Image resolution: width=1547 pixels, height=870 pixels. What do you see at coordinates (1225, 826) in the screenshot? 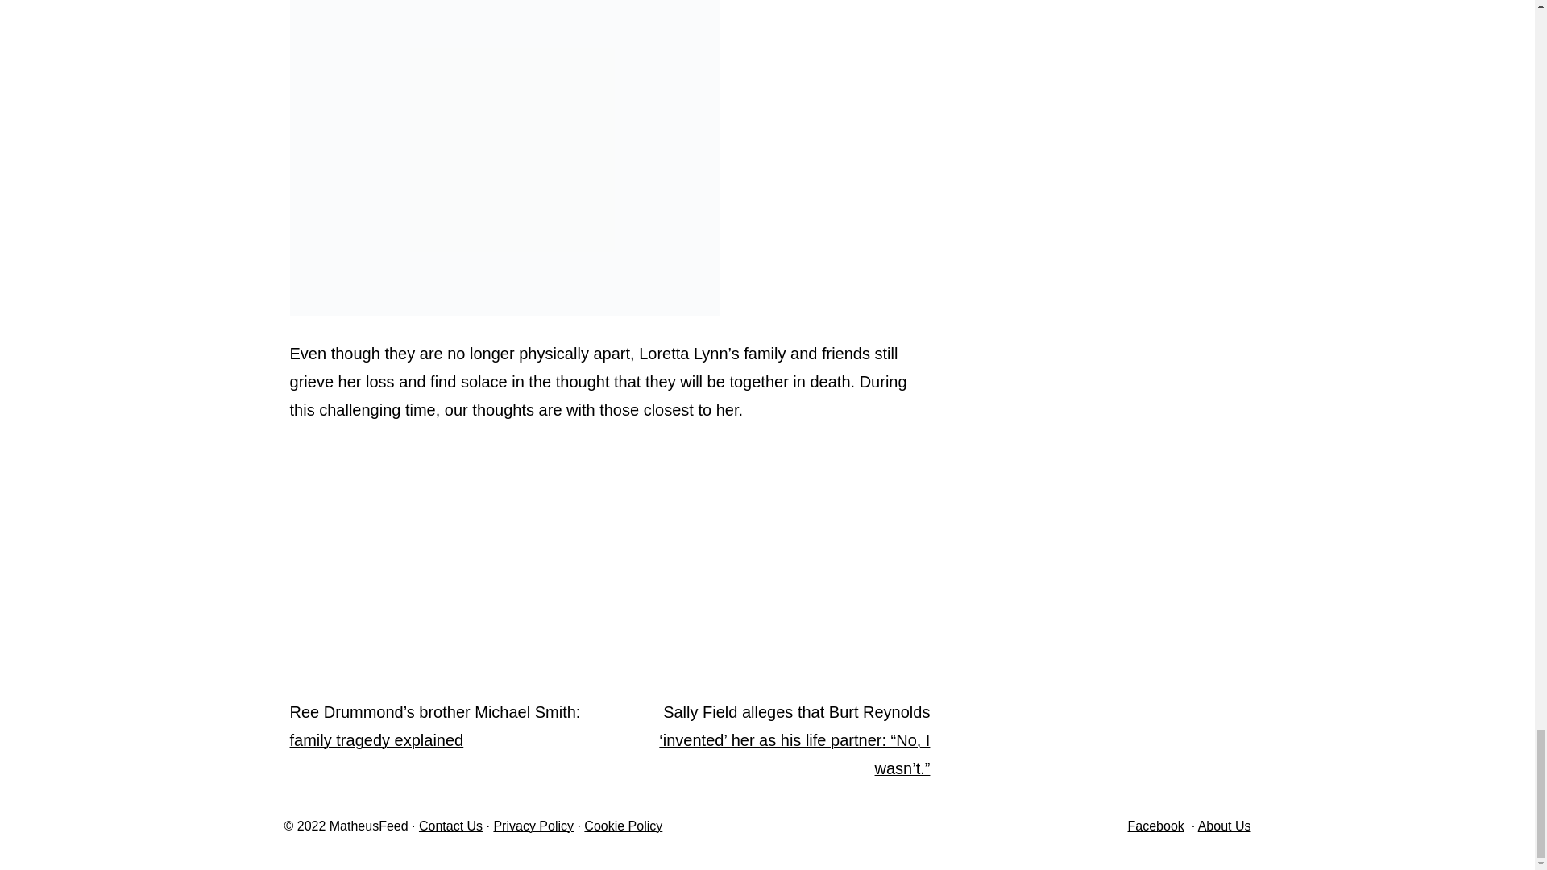
I see `About Us` at bounding box center [1225, 826].